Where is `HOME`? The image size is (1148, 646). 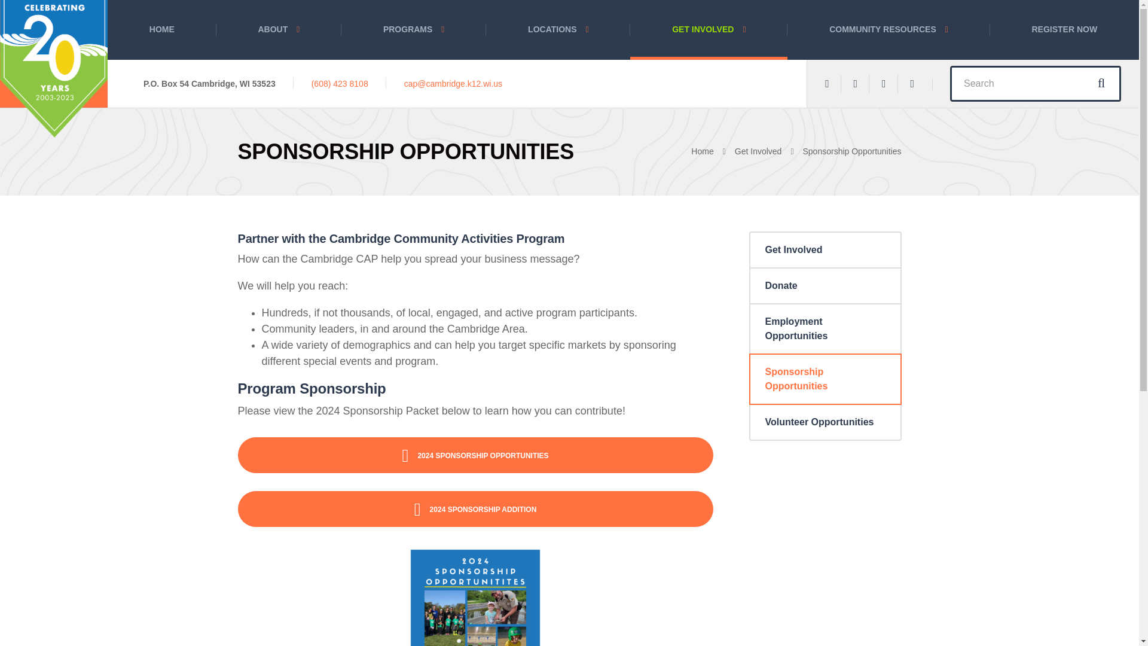
HOME is located at coordinates (162, 30).